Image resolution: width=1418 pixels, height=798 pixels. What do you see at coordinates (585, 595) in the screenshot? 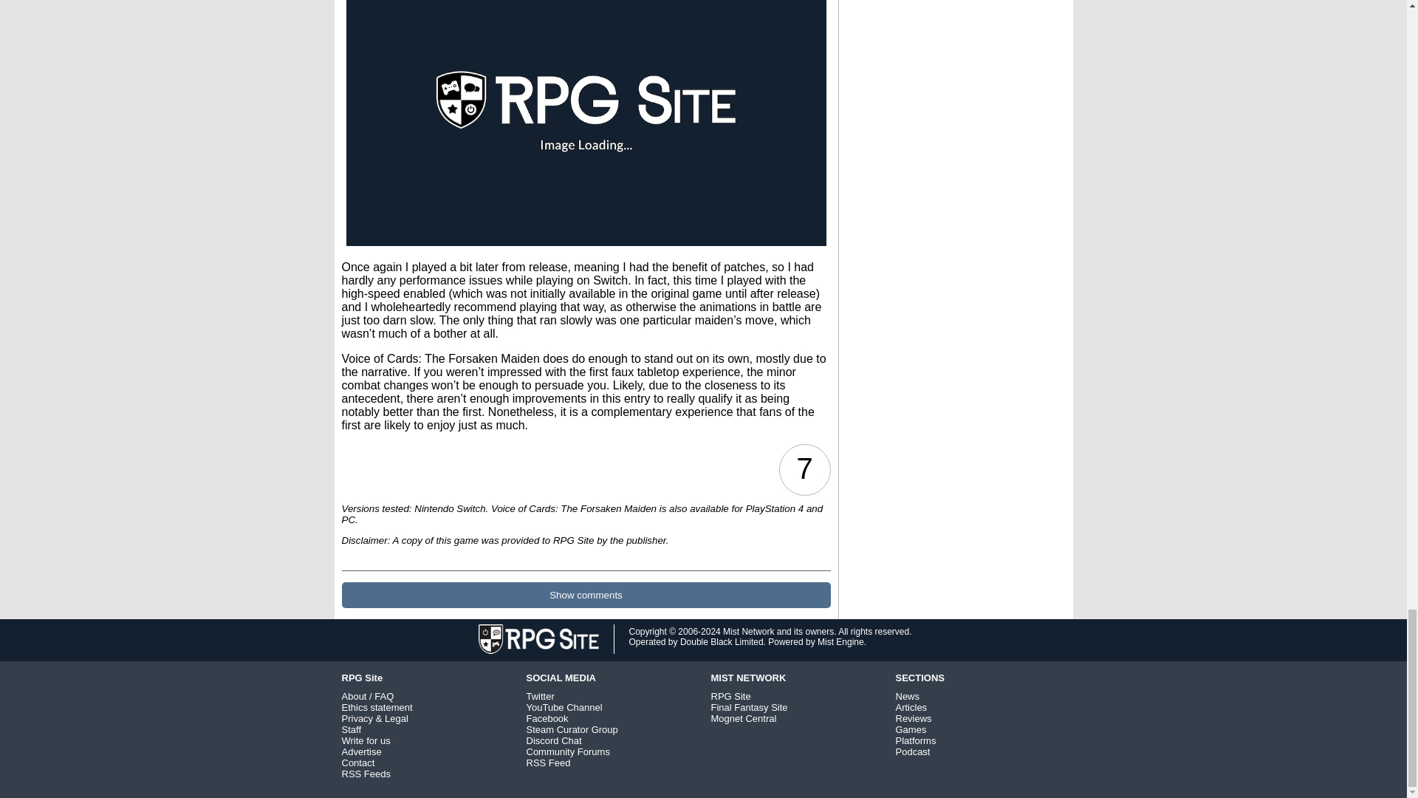
I see `Show comments` at bounding box center [585, 595].